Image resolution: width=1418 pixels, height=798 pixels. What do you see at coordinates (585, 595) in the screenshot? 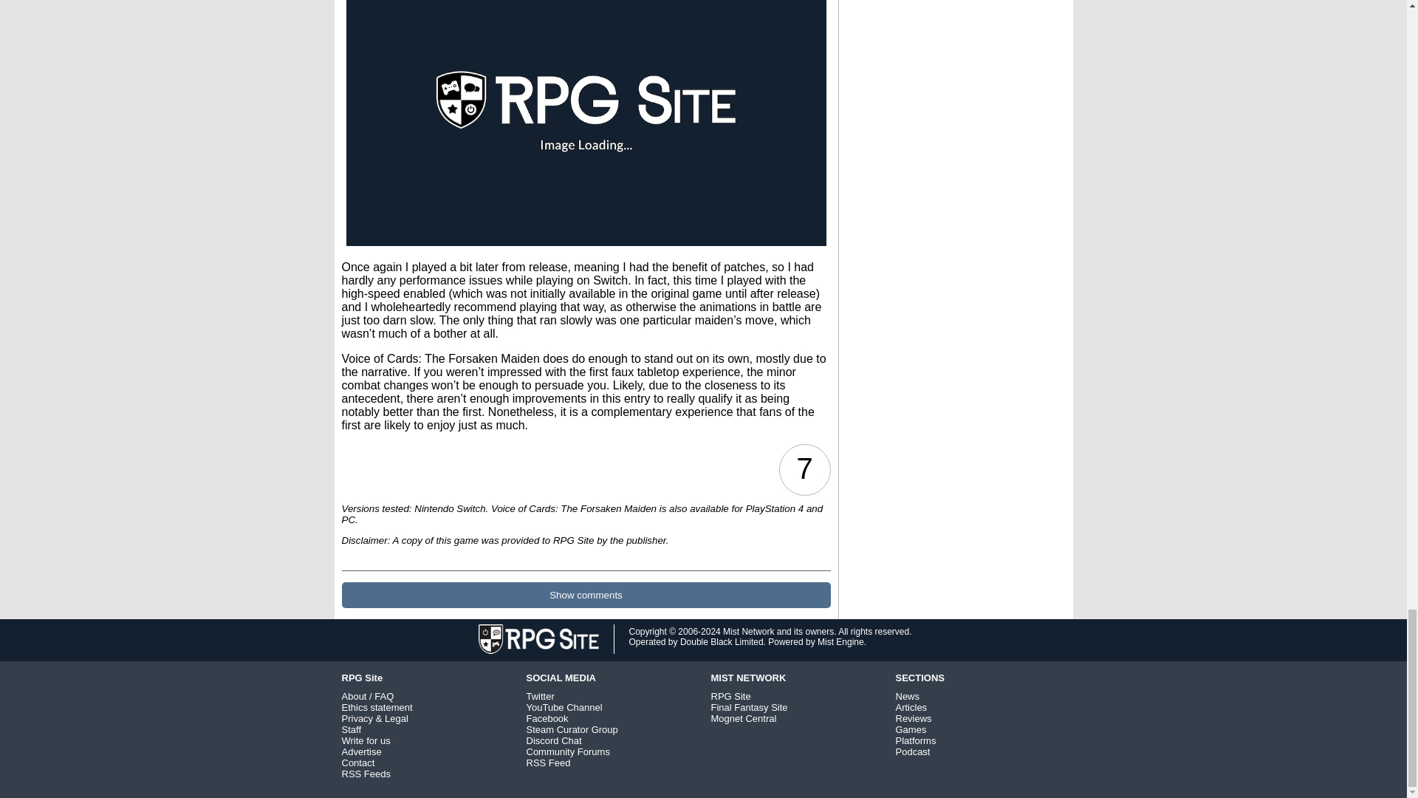
I see `Show comments` at bounding box center [585, 595].